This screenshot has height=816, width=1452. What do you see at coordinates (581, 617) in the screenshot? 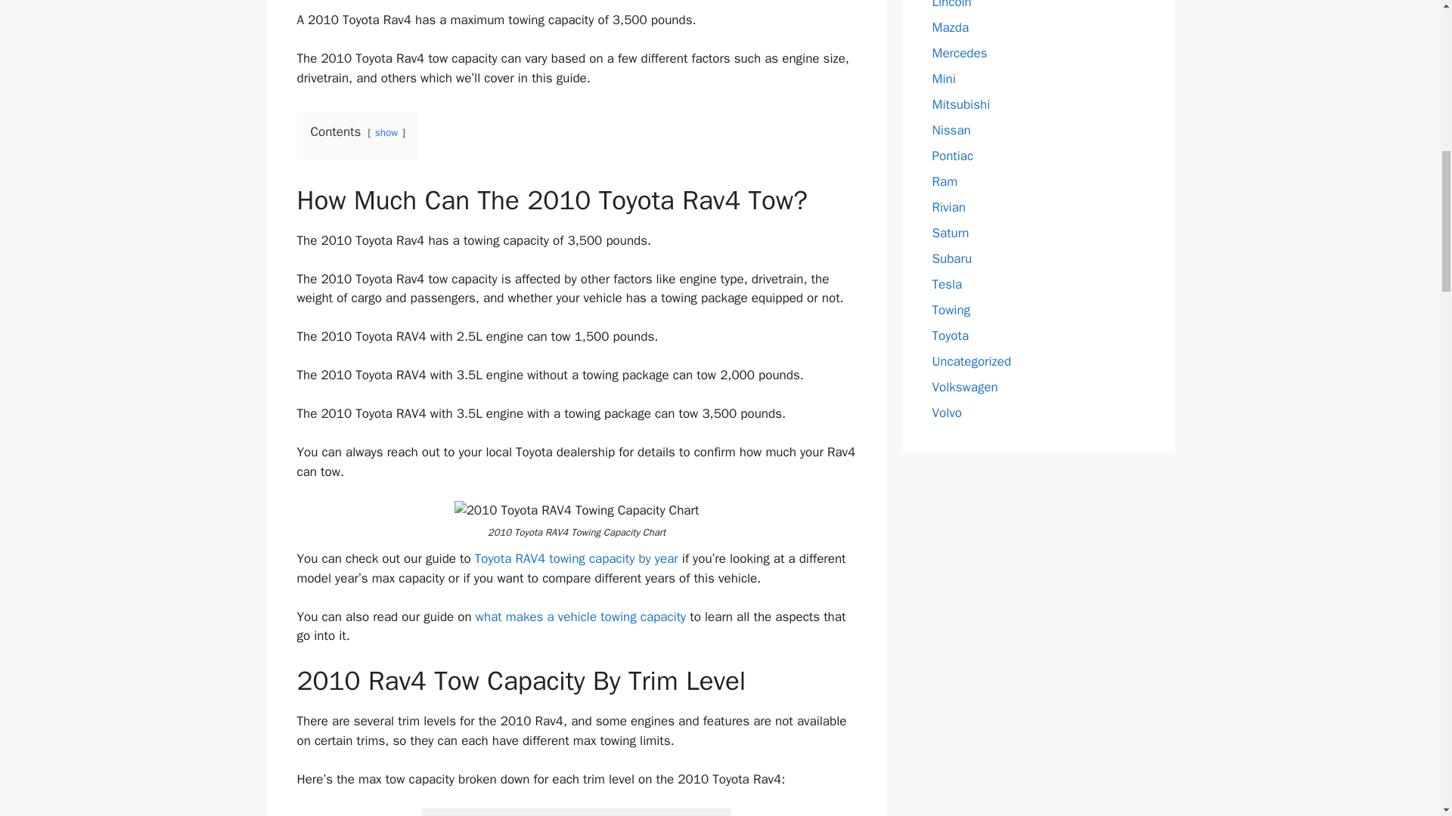
I see `what makes a vehicle towing capacity` at bounding box center [581, 617].